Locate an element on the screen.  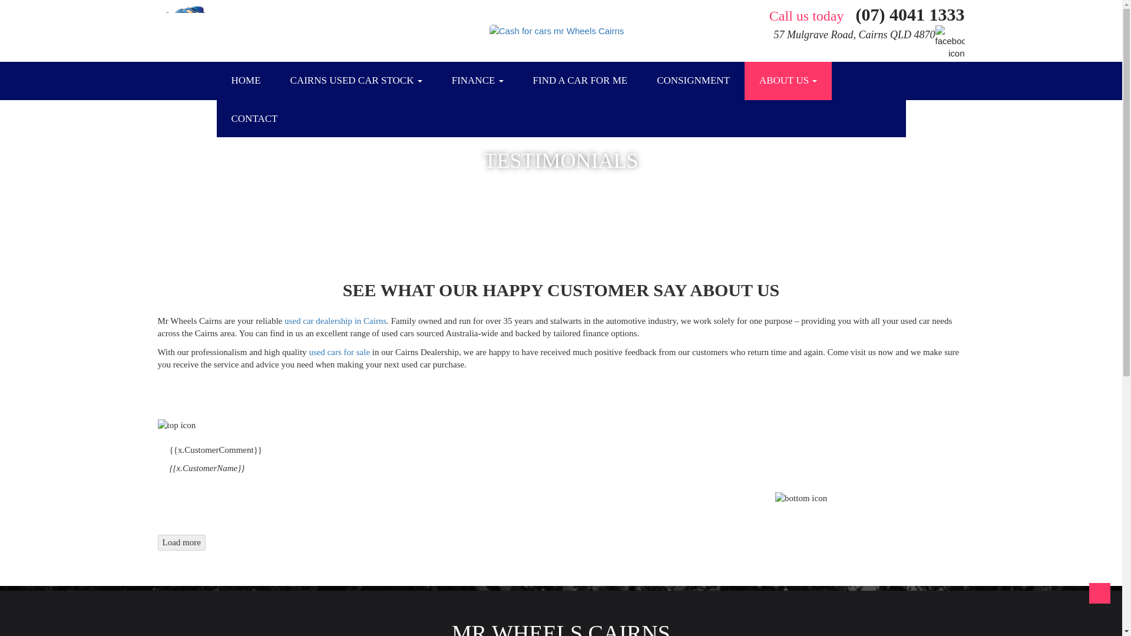
used car dealership in Cairns is located at coordinates (336, 320).